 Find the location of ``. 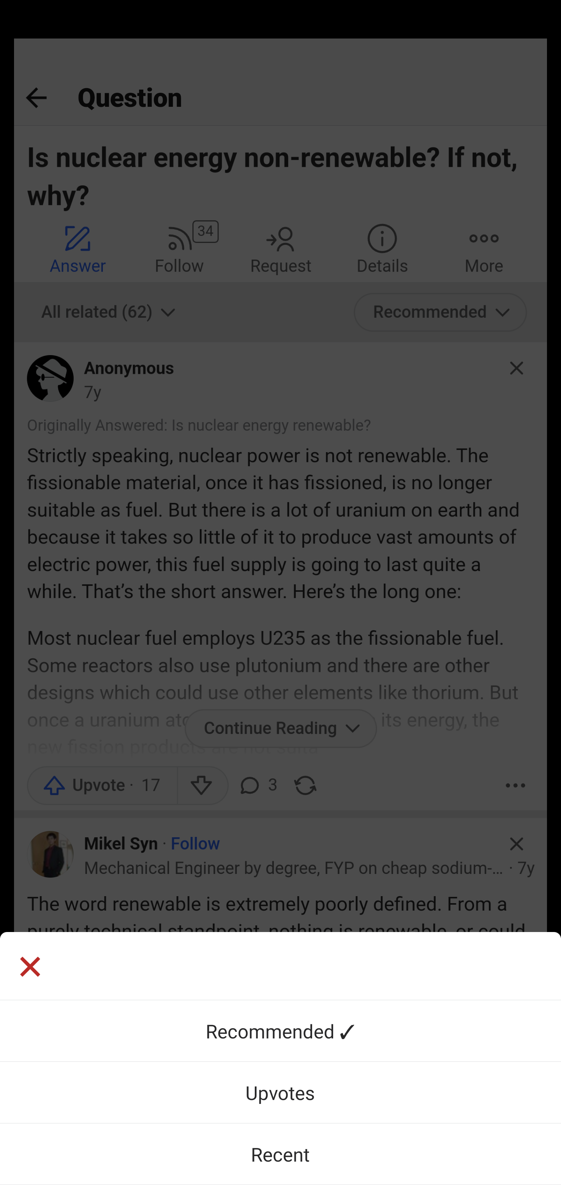

 is located at coordinates (30, 968).